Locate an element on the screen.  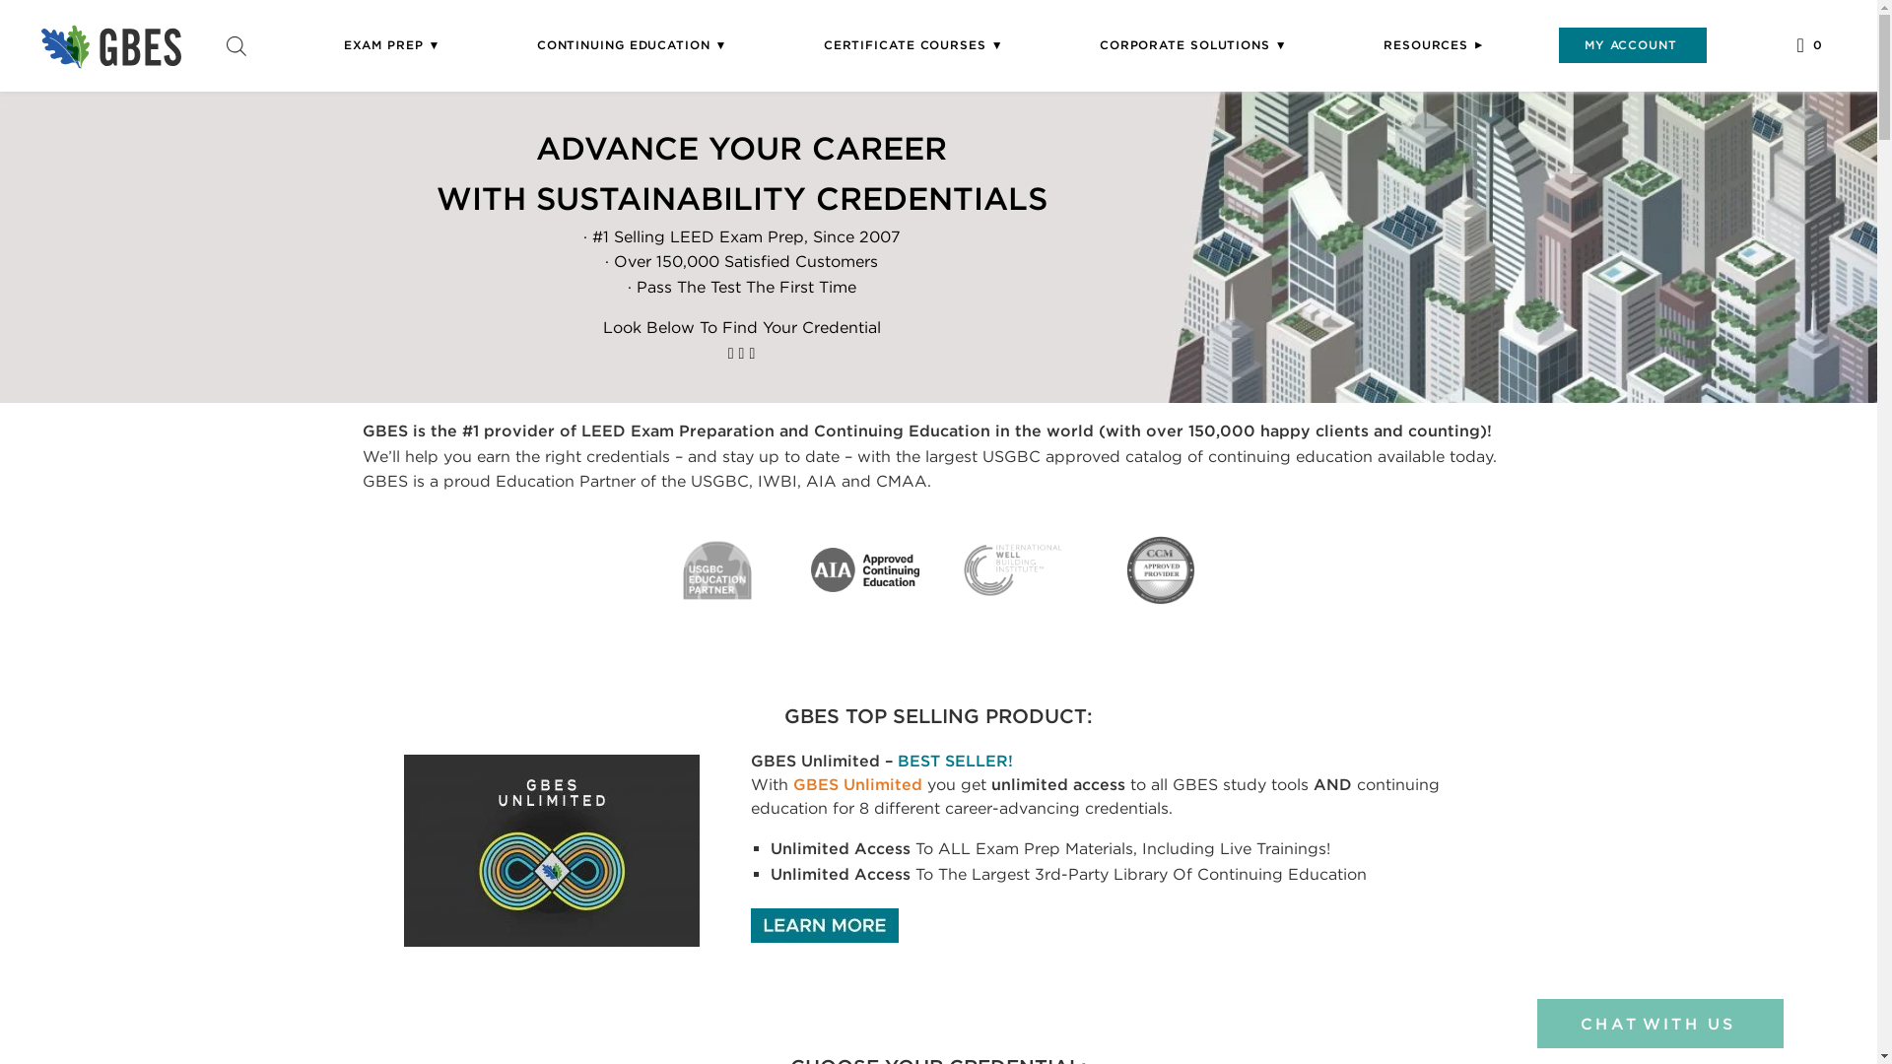
CERTIFICATE COURSES is located at coordinates (912, 44).